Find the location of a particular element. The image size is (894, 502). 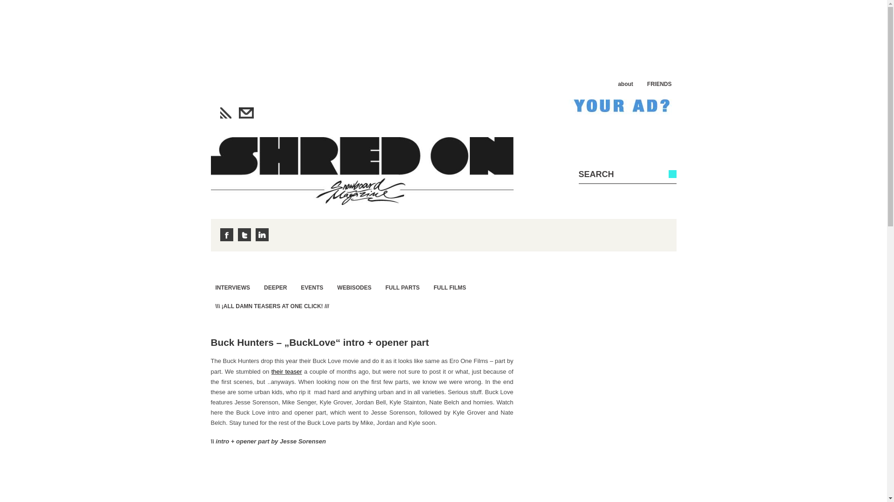

Subscribe via RSS is located at coordinates (225, 112).